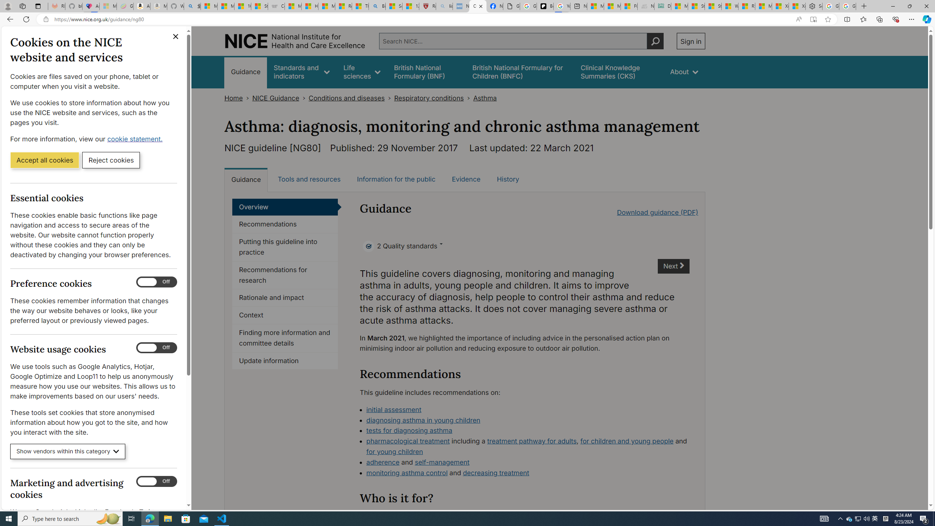 Image resolution: width=935 pixels, height=526 pixels. I want to click on tests for diagnosing asthma, so click(409, 430).